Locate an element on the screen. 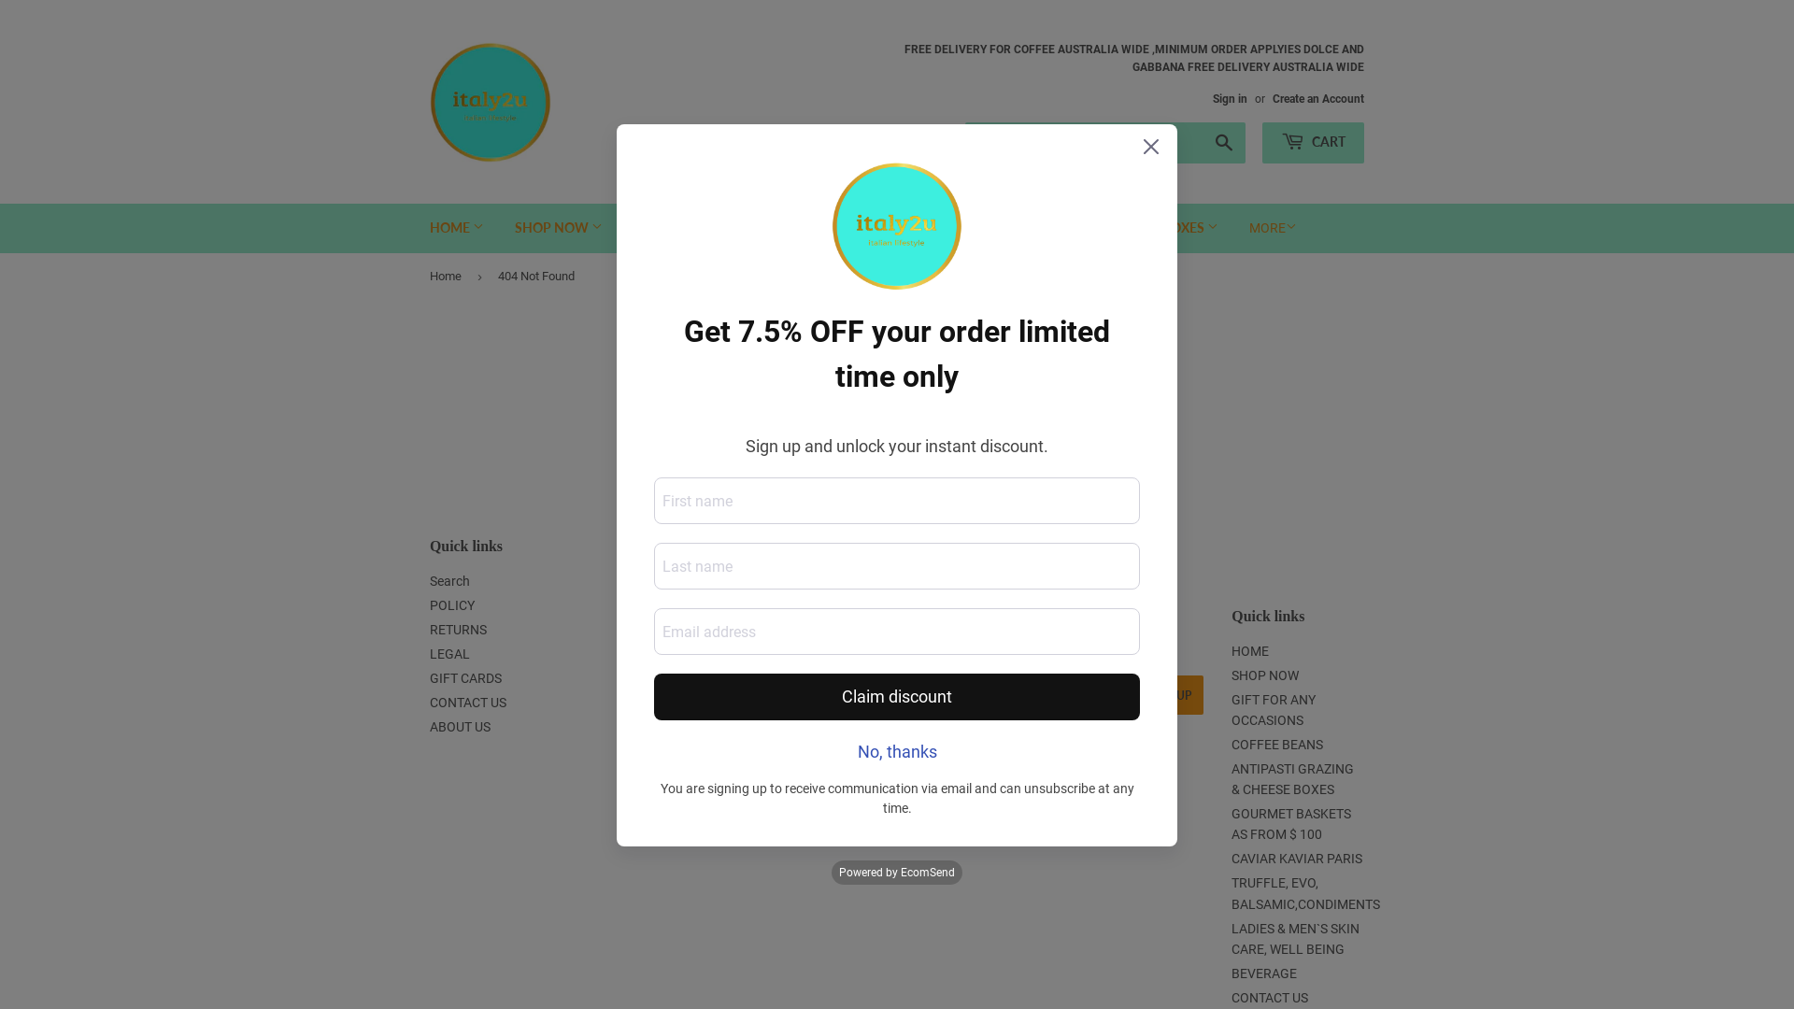 This screenshot has height=1009, width=1794. Create an Account is located at coordinates (1318, 99).